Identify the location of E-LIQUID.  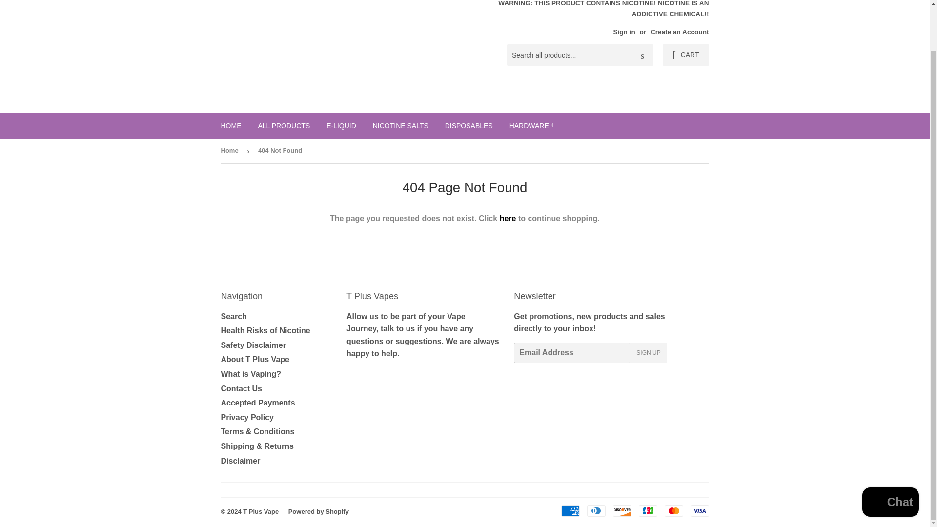
(341, 126).